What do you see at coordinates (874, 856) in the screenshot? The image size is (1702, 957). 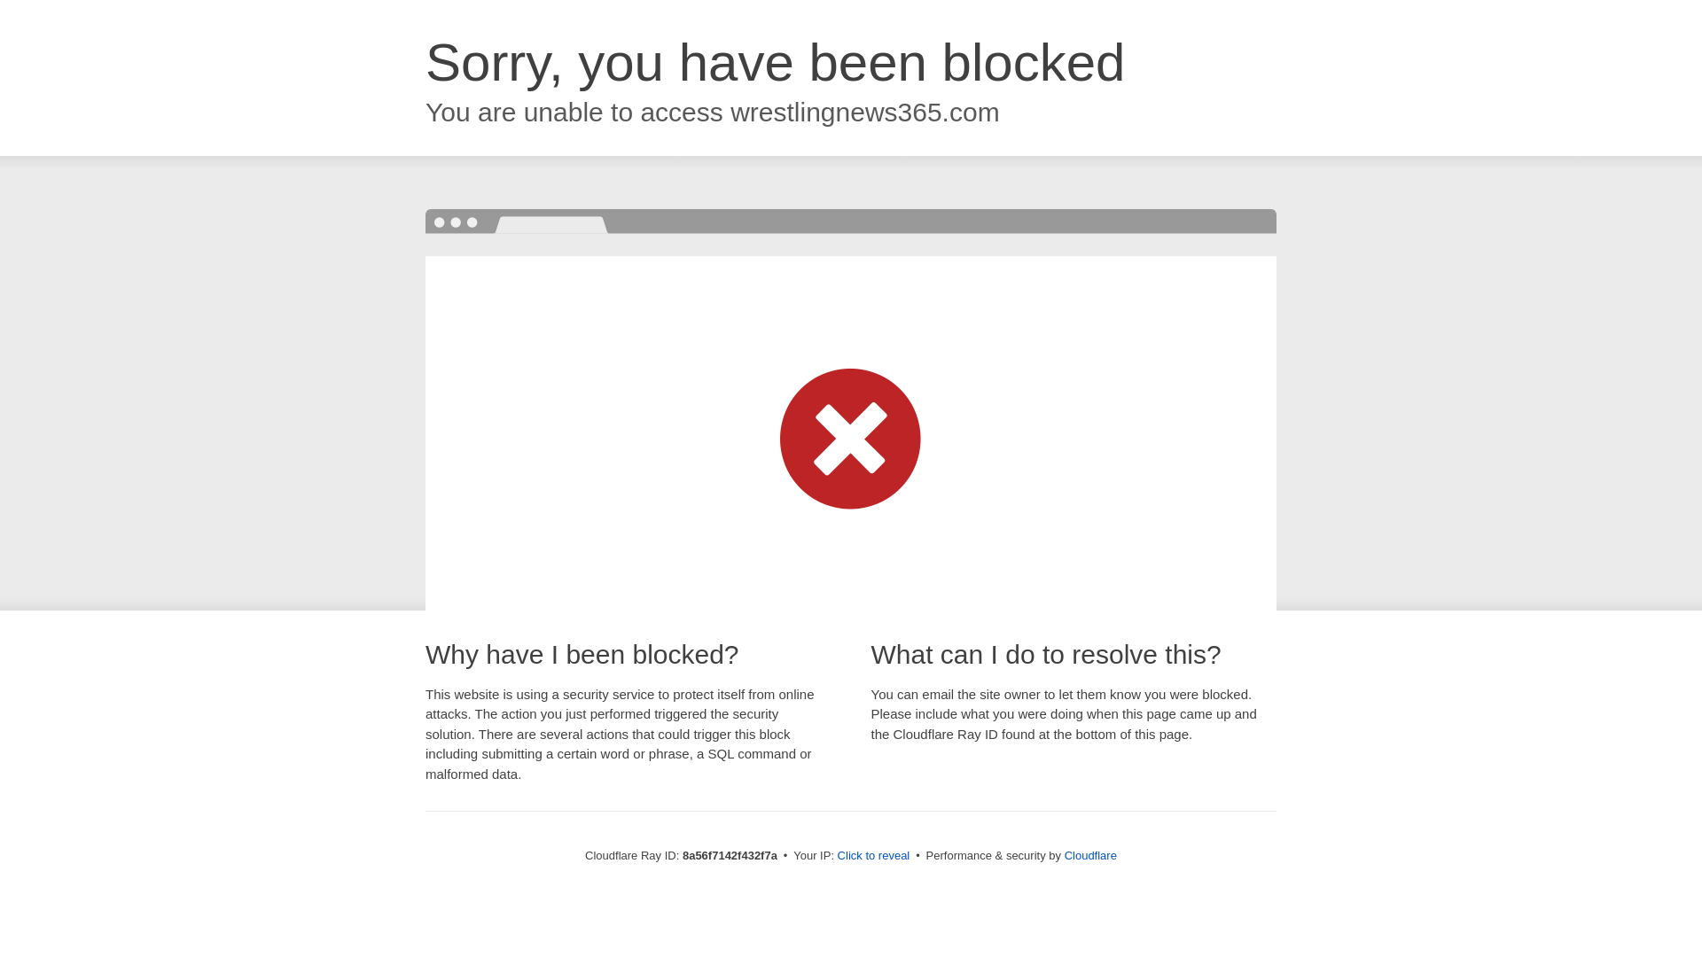 I see `Click to reveal` at bounding box center [874, 856].